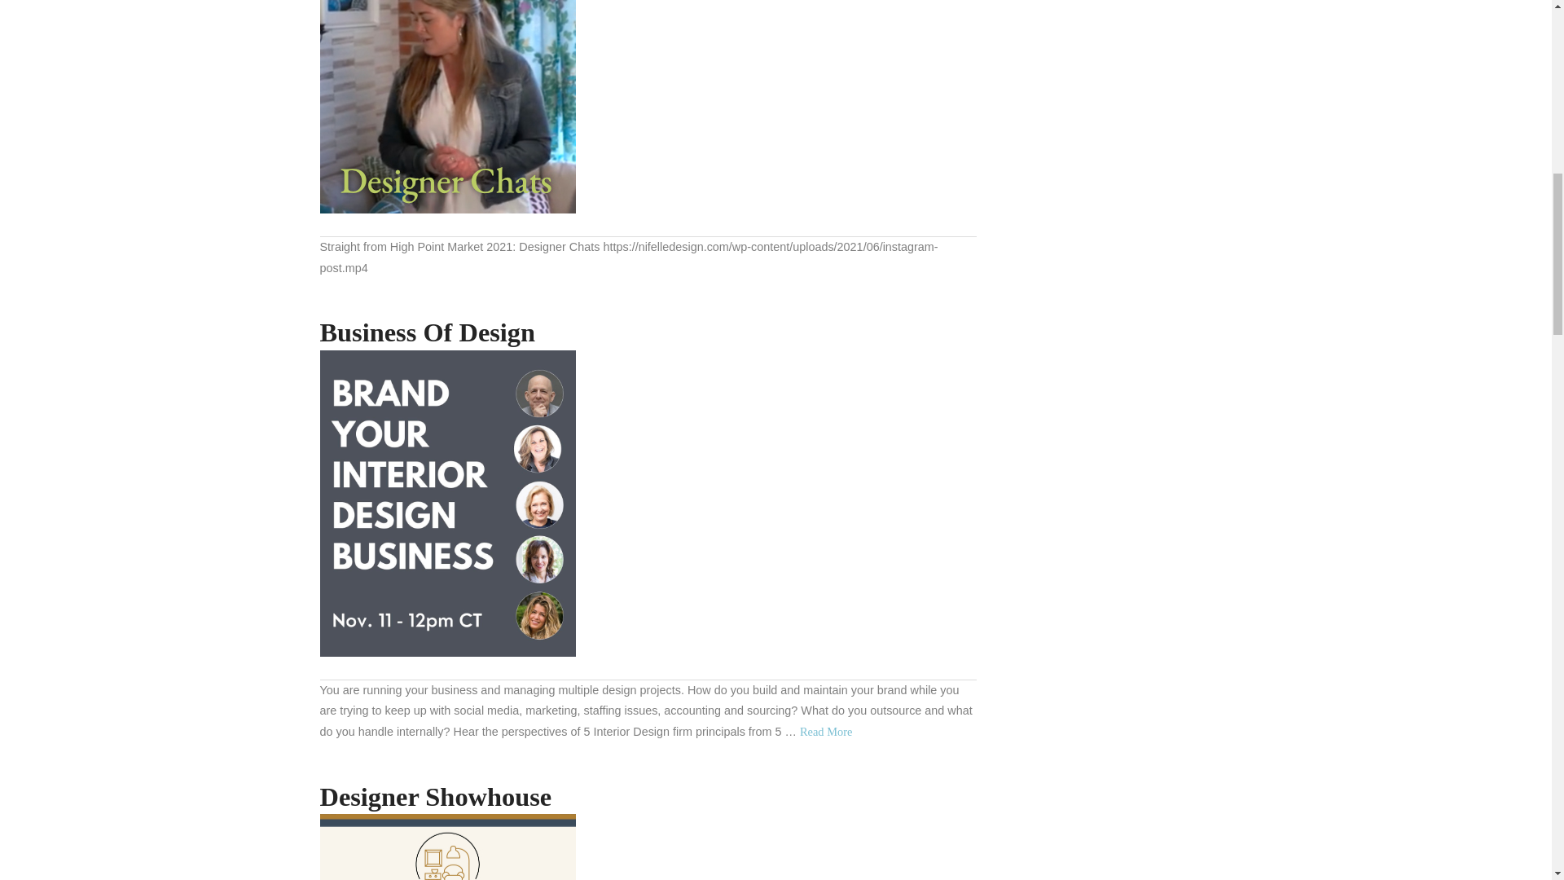 This screenshot has height=880, width=1564. I want to click on Business Of Design, so click(446, 503).